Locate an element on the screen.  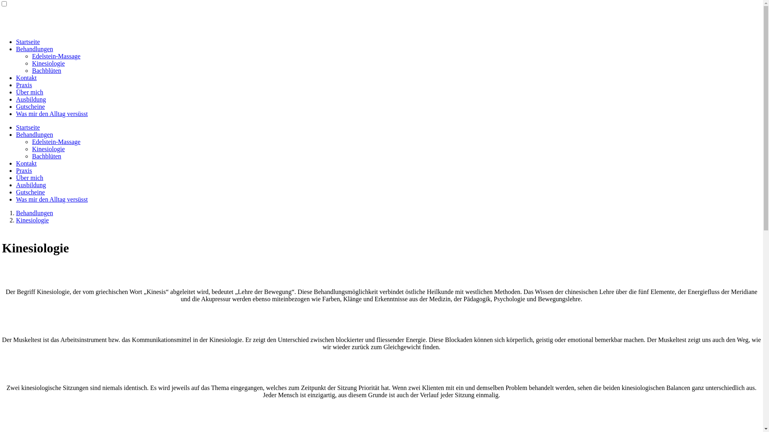
Behandlungen is located at coordinates (34, 134).